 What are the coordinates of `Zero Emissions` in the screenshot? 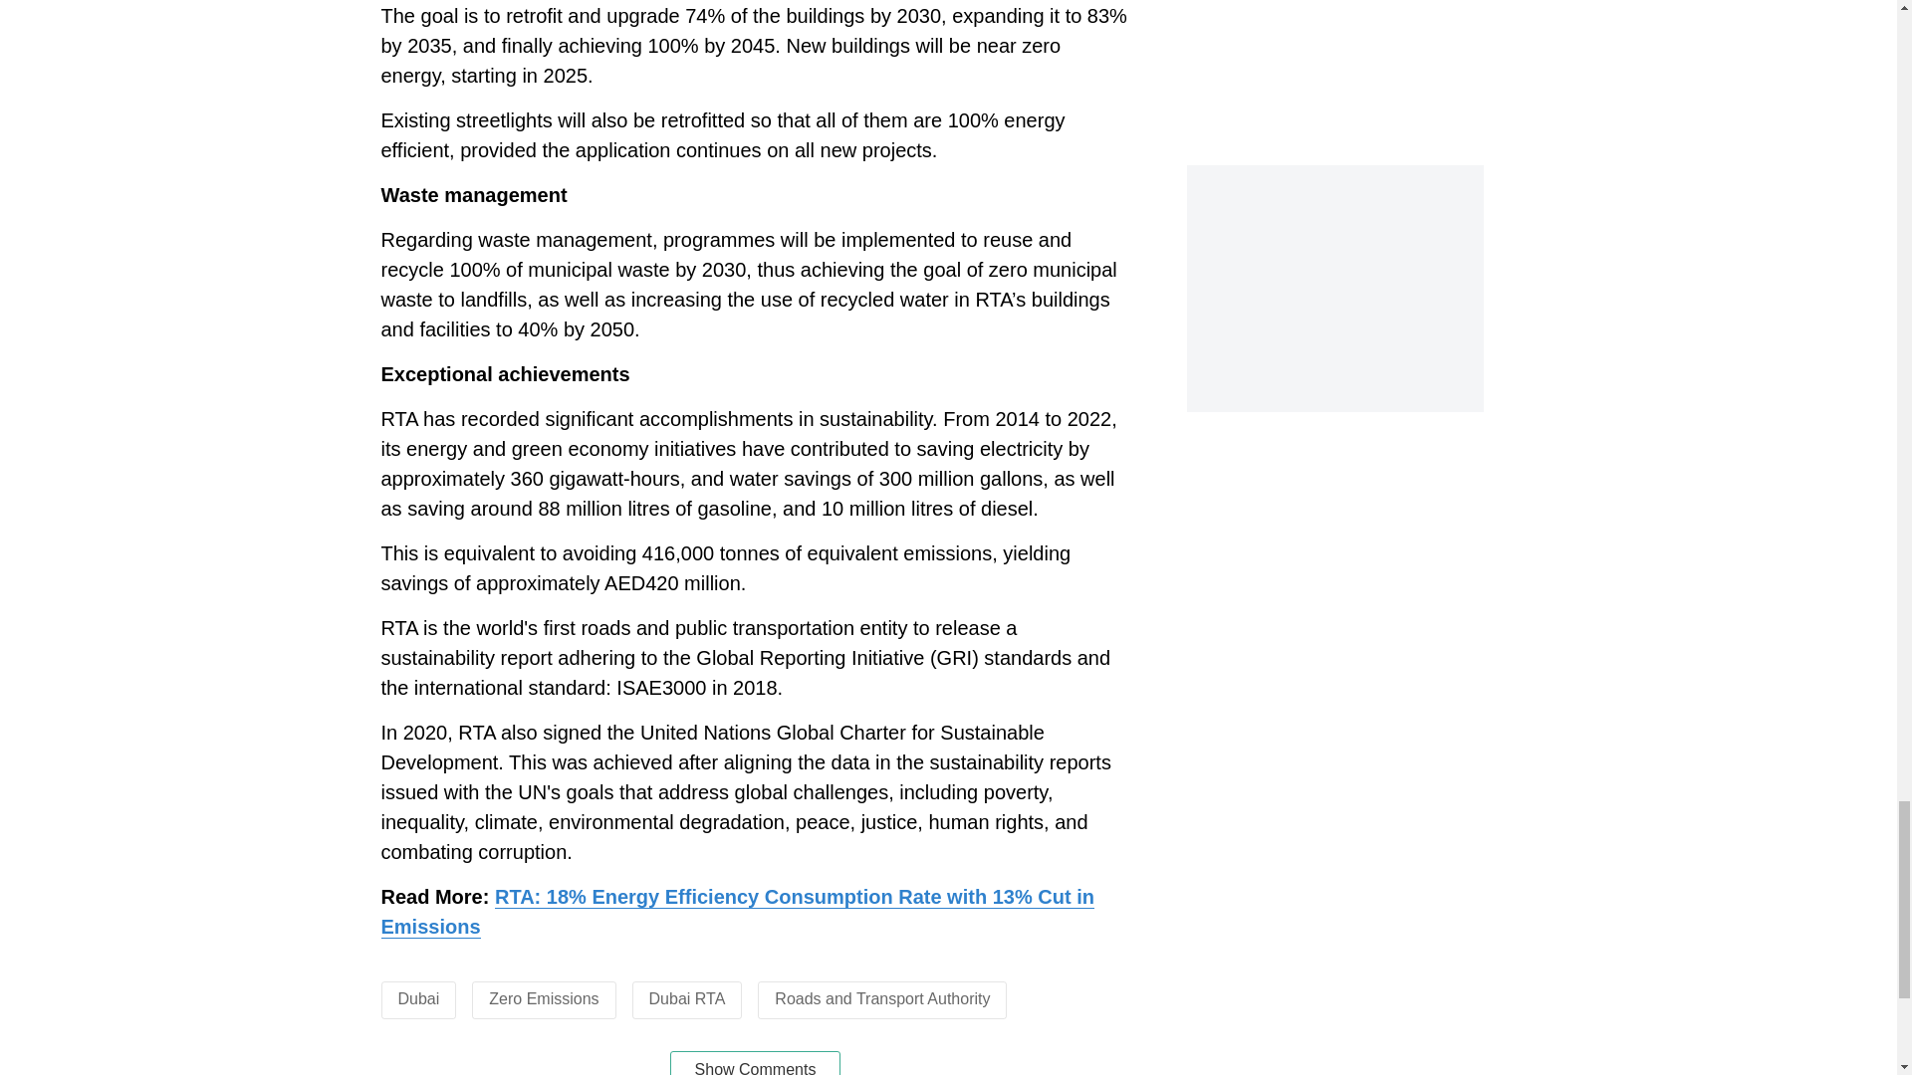 It's located at (544, 997).